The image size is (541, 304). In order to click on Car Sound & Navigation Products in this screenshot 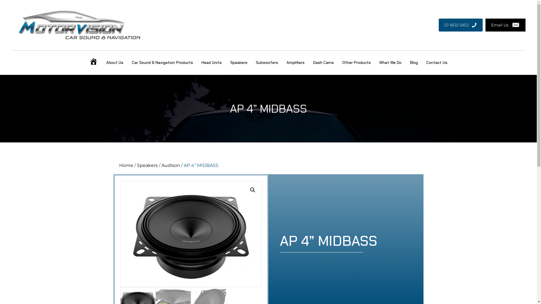, I will do `click(162, 62)`.